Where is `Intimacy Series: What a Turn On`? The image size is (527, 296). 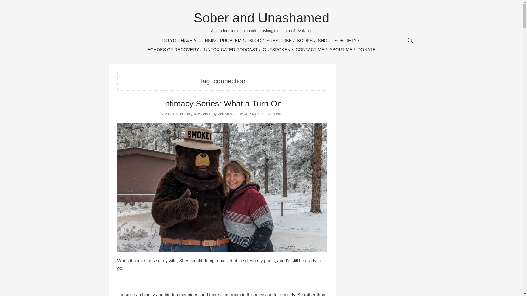
Intimacy Series: What a Turn On is located at coordinates (222, 103).